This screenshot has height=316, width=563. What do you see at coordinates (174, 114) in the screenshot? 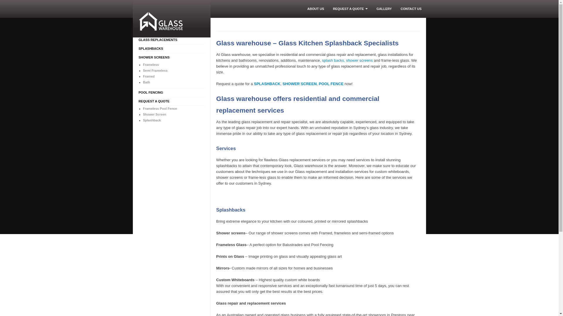
I see `Shower Screen` at bounding box center [174, 114].